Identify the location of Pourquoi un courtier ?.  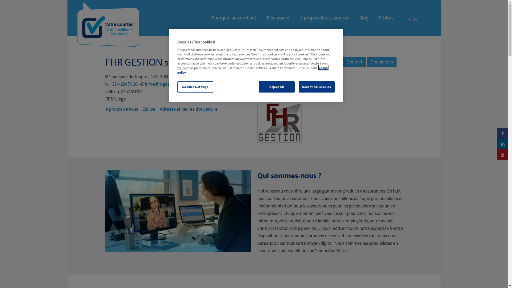
(234, 18).